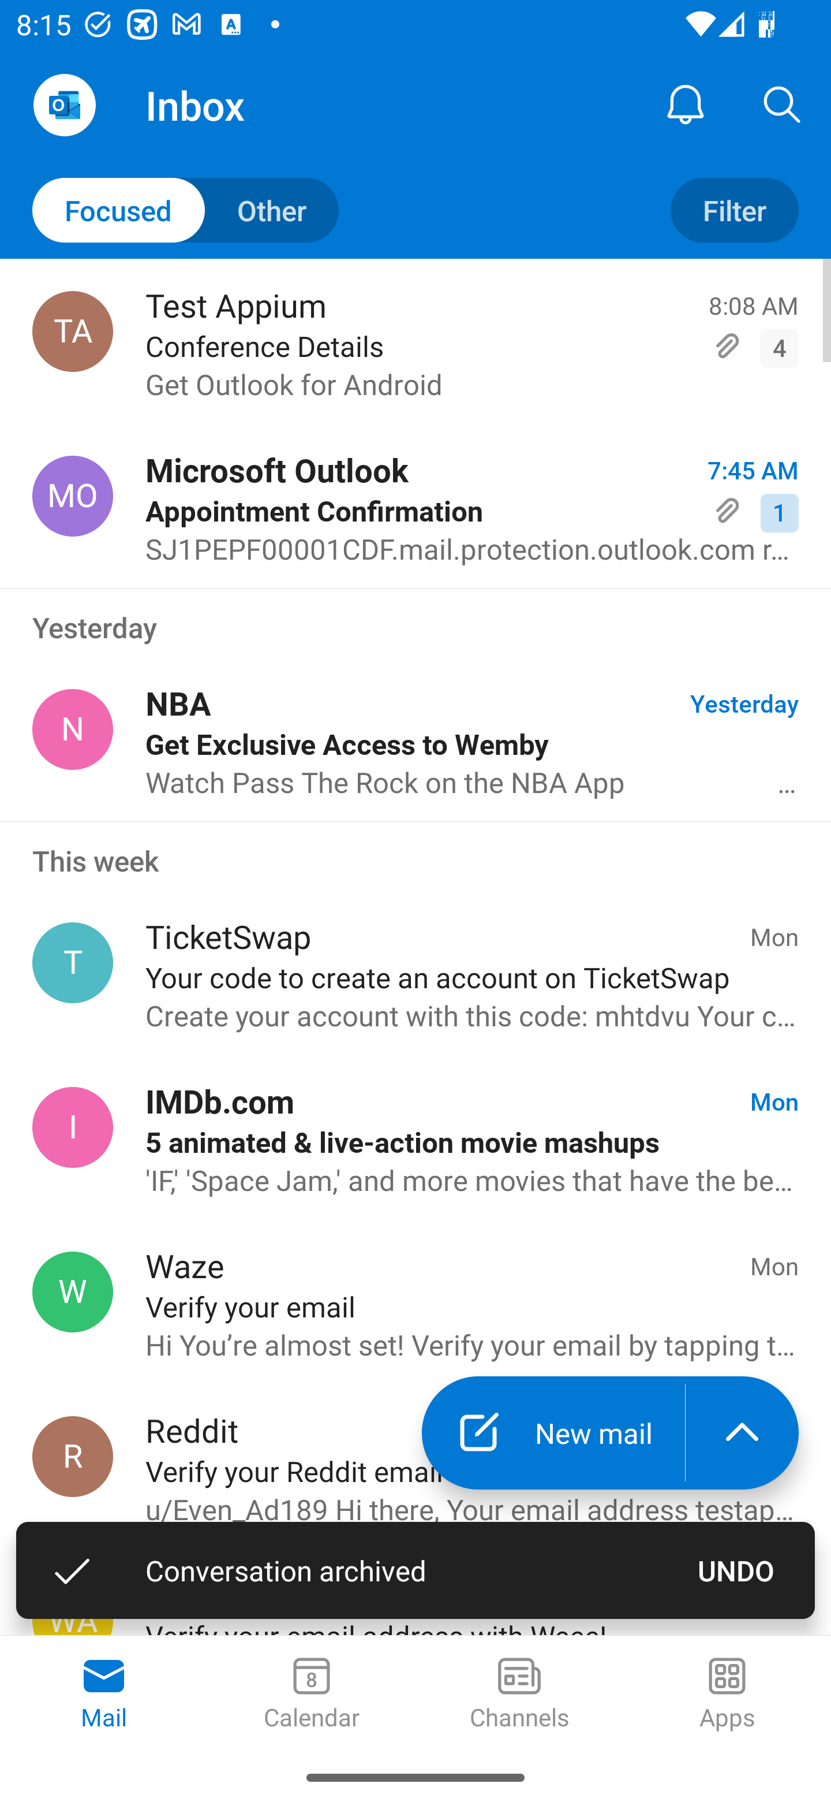 The image size is (831, 1802). I want to click on Toggle to other mails, so click(186, 210).